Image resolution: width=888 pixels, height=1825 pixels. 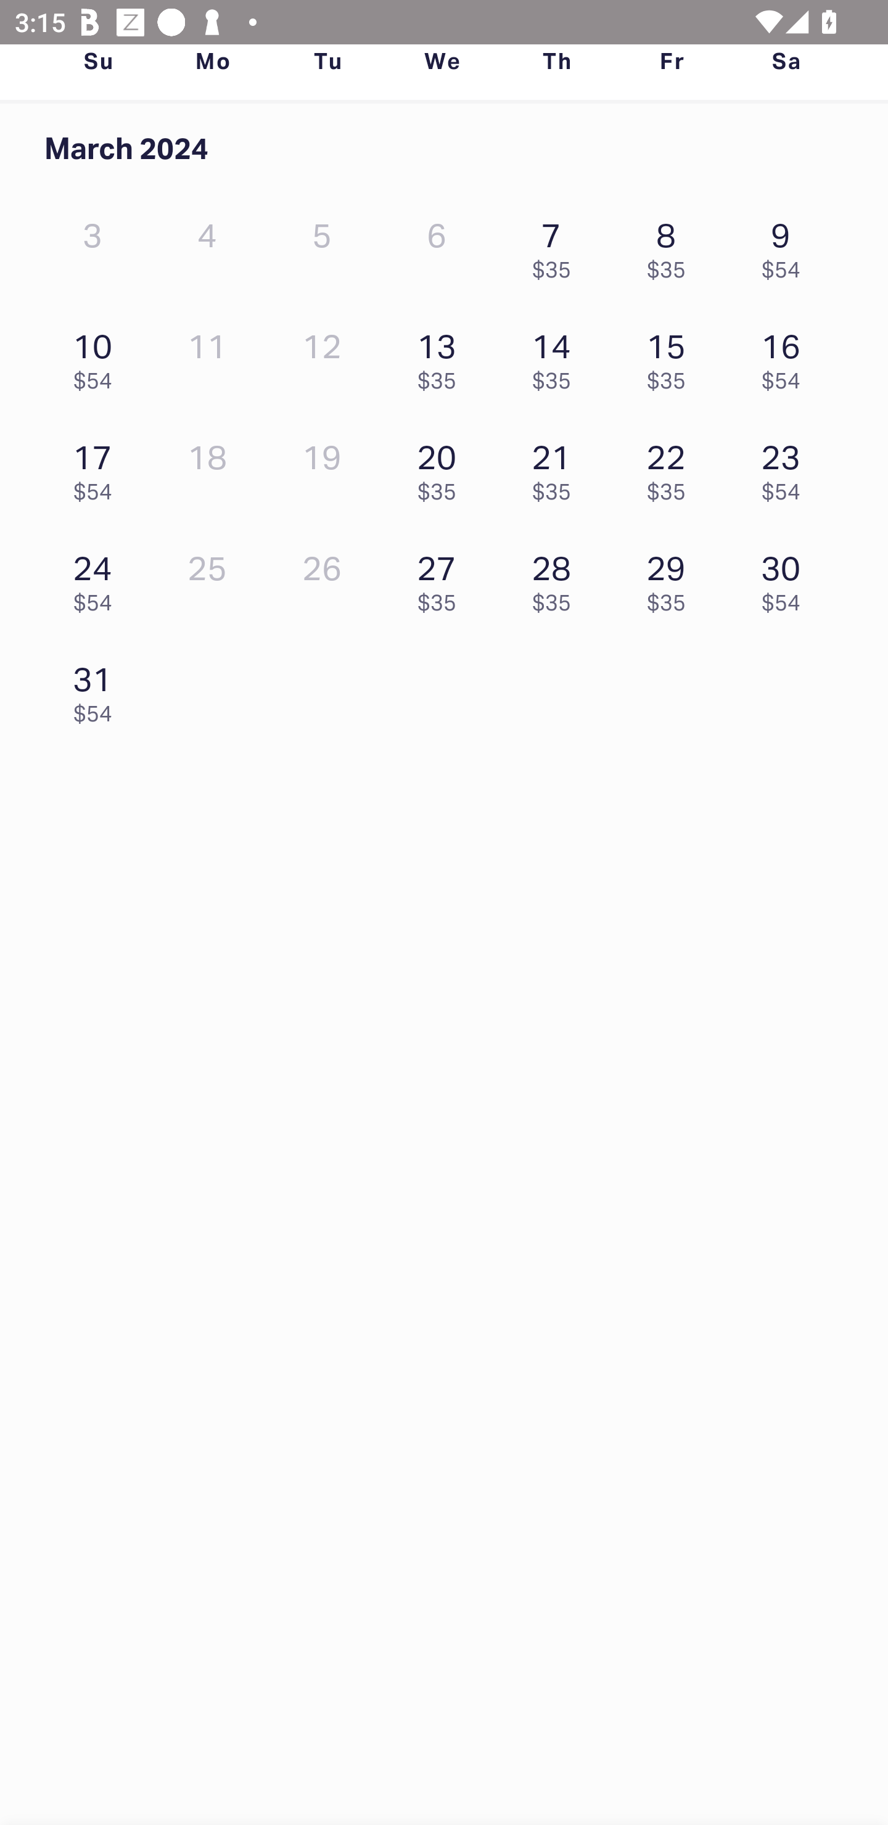 I want to click on 24 $54, so click(x=98, y=578).